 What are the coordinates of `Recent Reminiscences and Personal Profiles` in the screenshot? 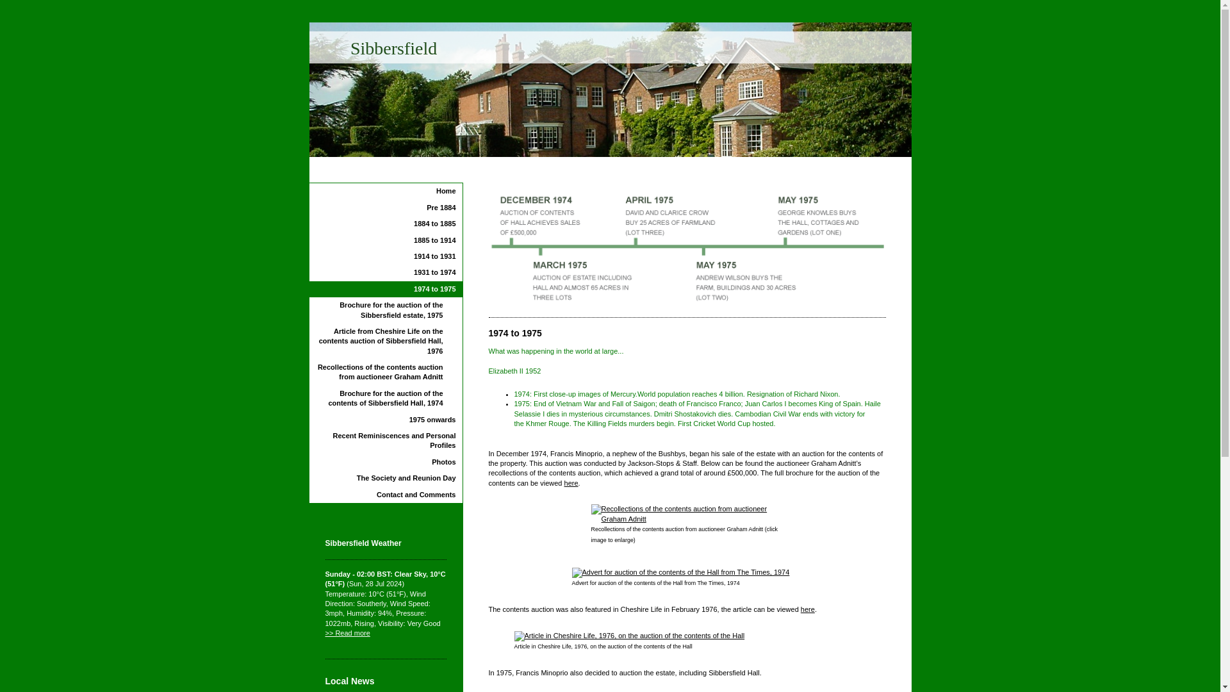 It's located at (385, 441).